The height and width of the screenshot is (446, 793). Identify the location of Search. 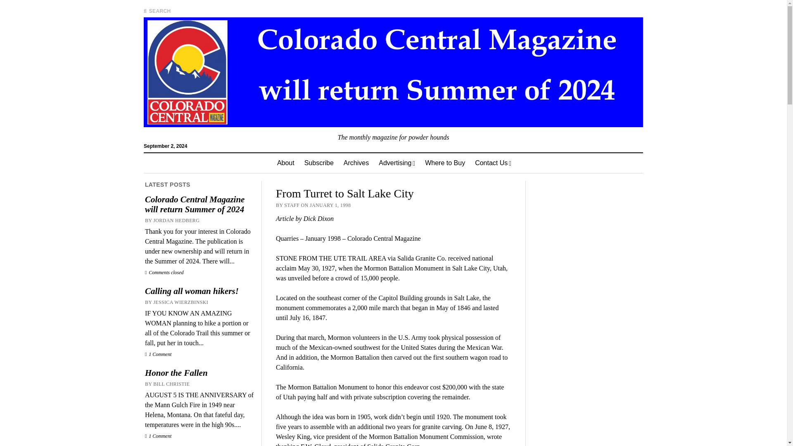
(515, 70).